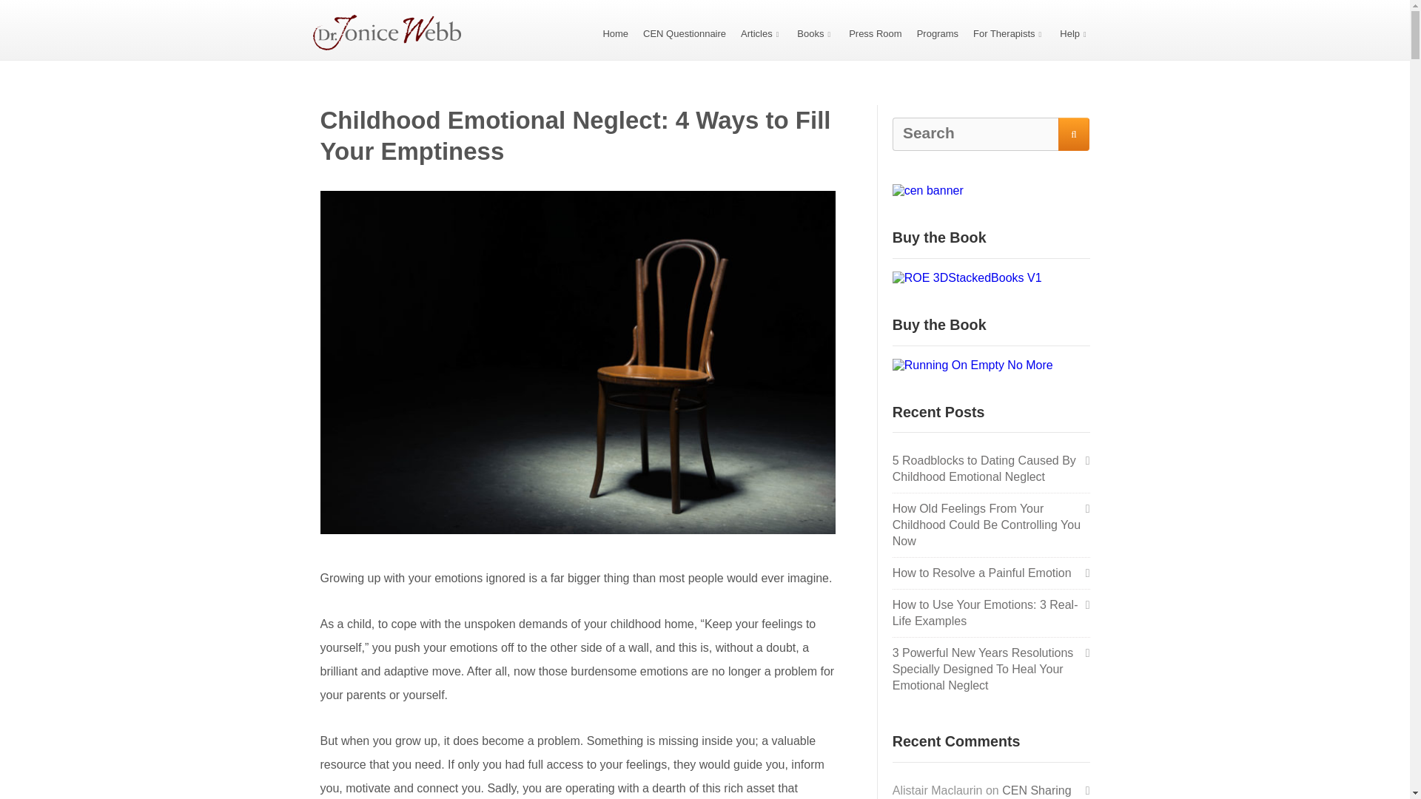 Image resolution: width=1421 pixels, height=799 pixels. What do you see at coordinates (937, 33) in the screenshot?
I see `Programs` at bounding box center [937, 33].